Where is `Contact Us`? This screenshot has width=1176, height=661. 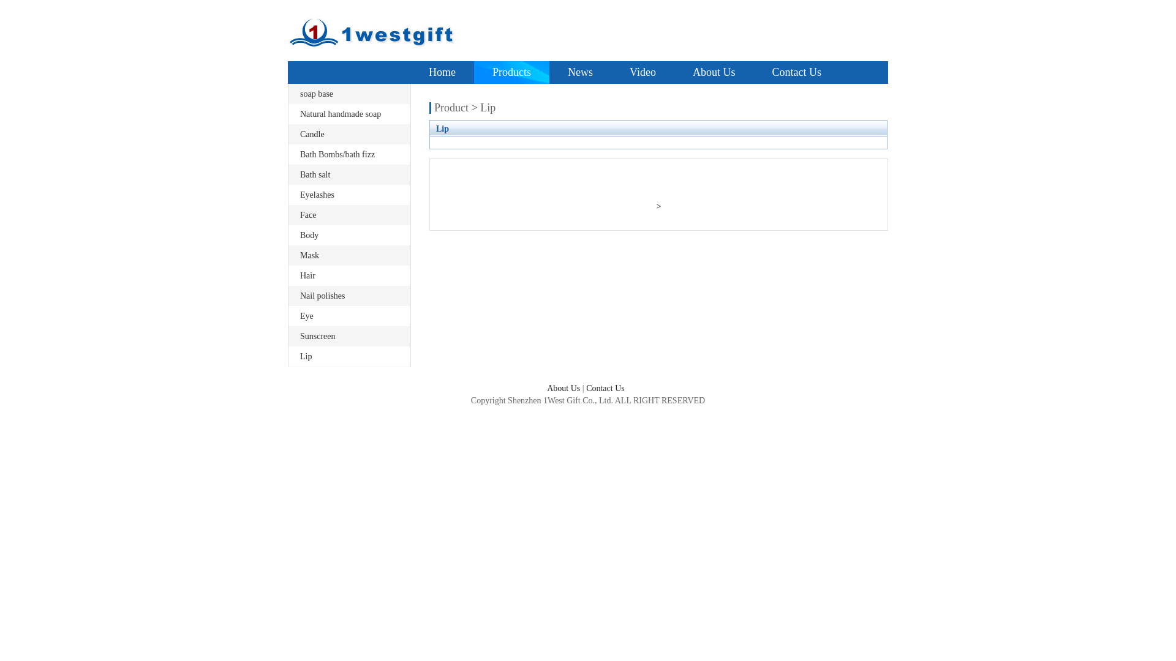 Contact Us is located at coordinates (796, 72).